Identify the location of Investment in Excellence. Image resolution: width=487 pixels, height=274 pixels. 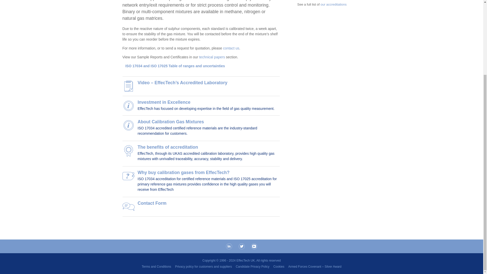
(164, 102).